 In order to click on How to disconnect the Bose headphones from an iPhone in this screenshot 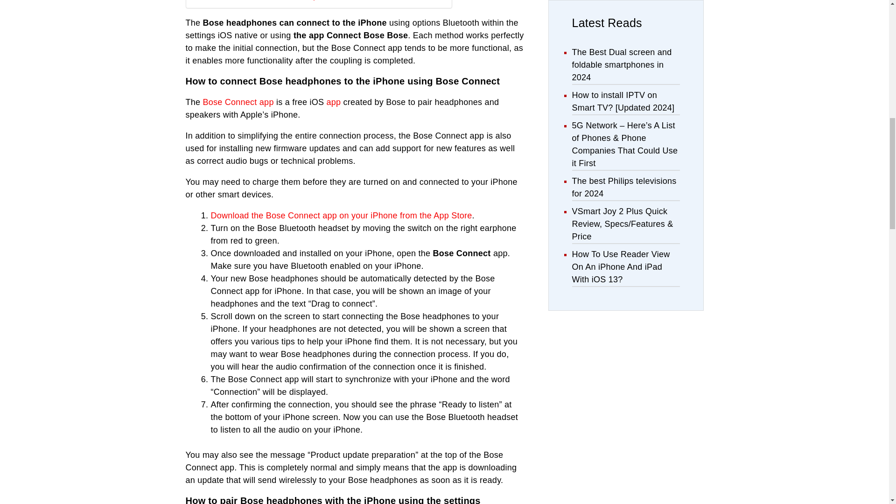, I will do `click(294, 1)`.